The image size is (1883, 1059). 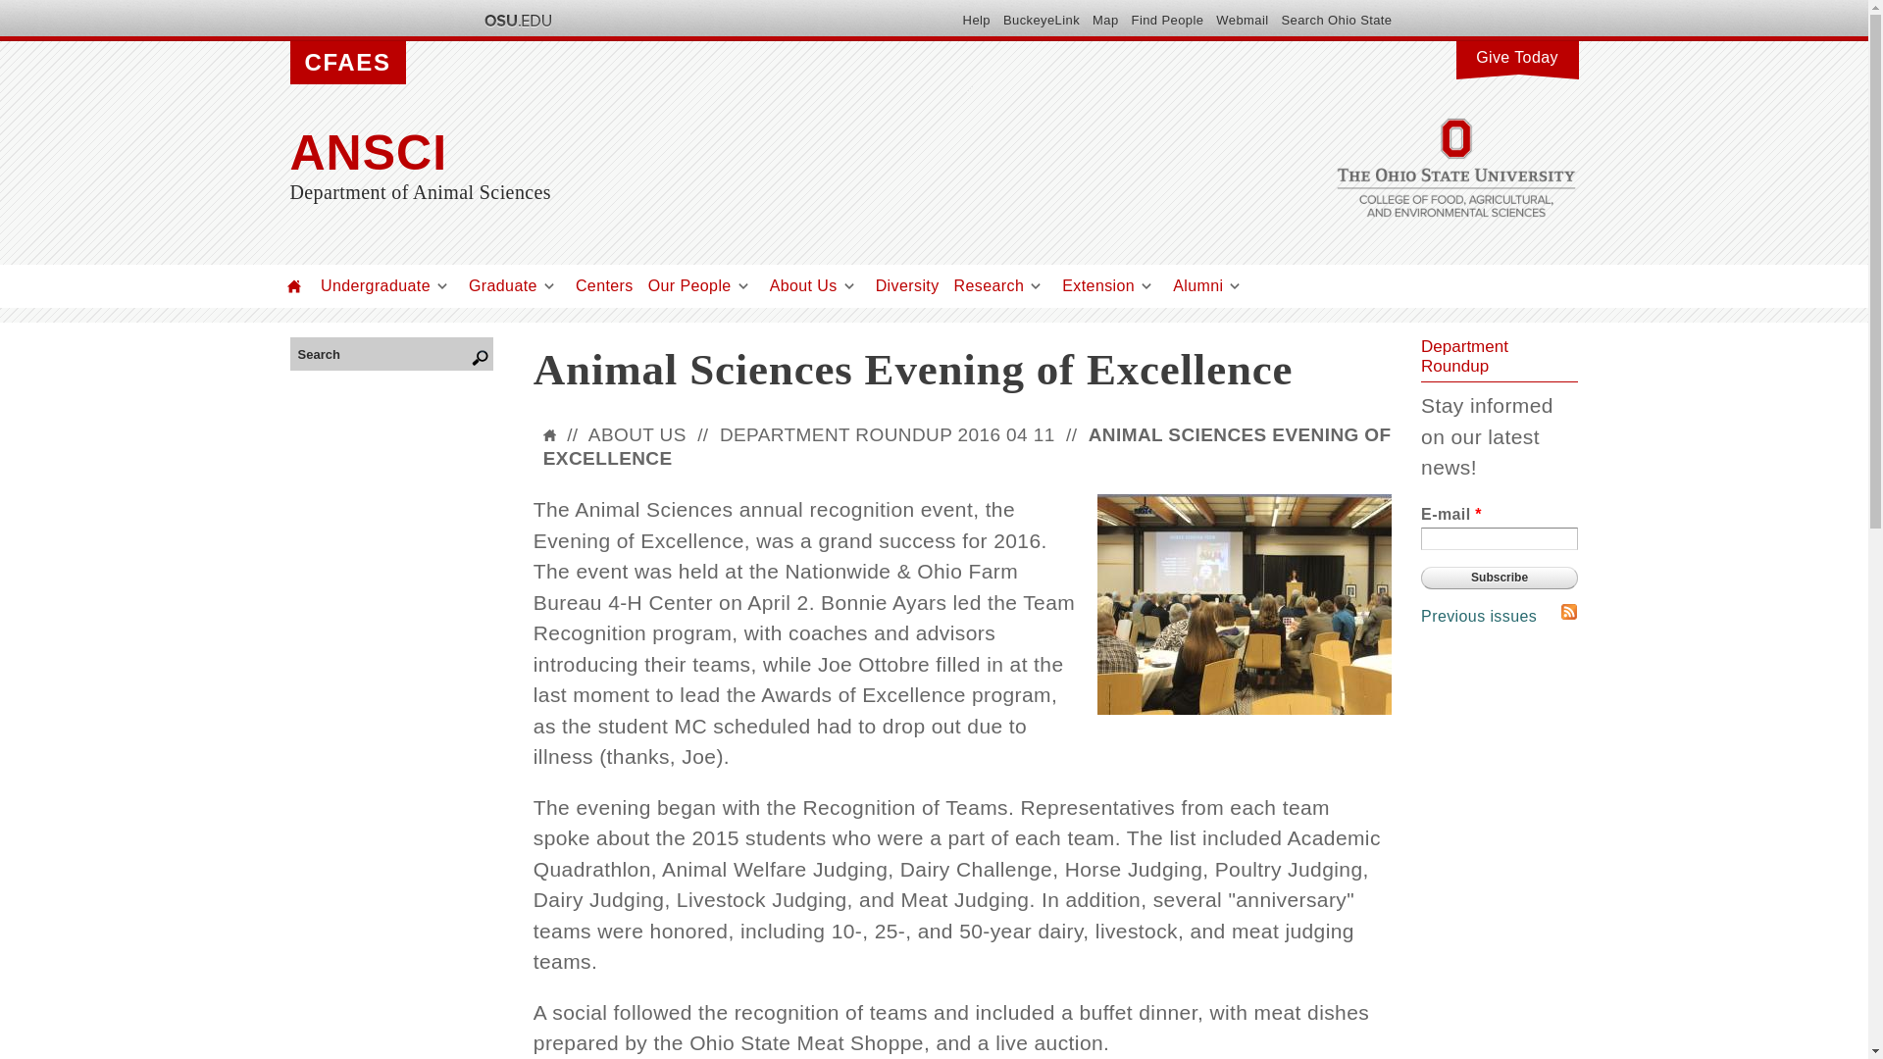 What do you see at coordinates (1104, 20) in the screenshot?
I see `Map` at bounding box center [1104, 20].